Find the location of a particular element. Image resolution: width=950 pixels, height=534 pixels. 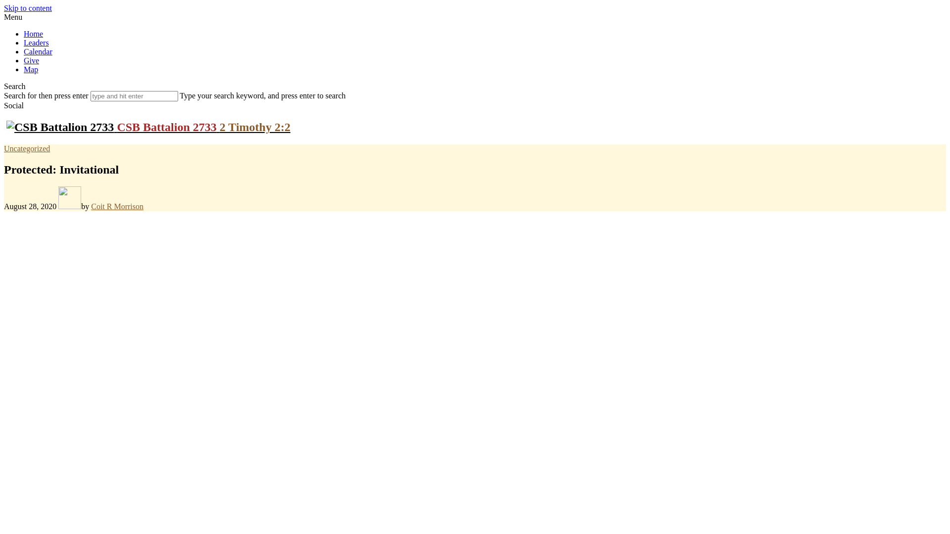

Calendar is located at coordinates (38, 51).